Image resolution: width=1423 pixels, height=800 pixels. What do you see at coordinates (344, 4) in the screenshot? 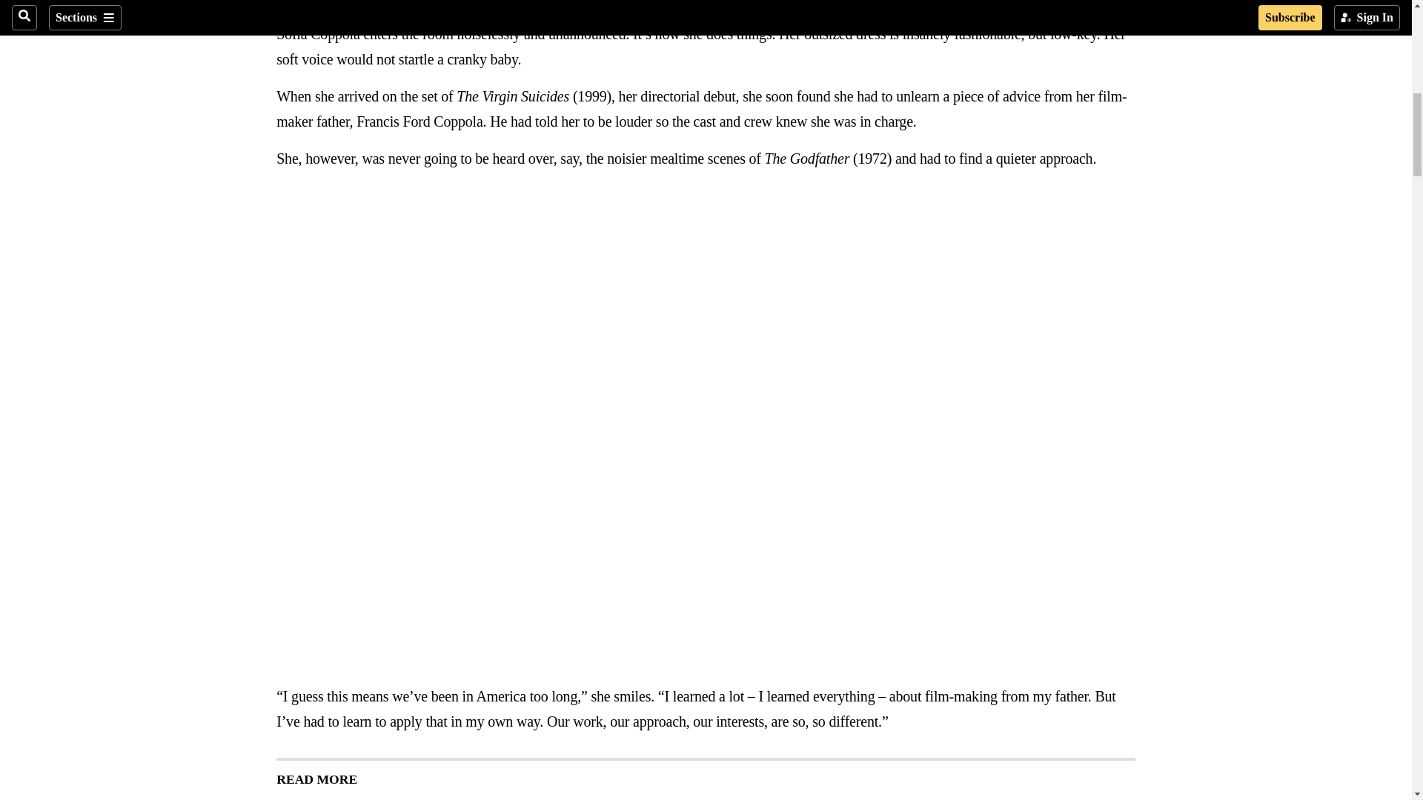
I see `WhatsApp` at bounding box center [344, 4].